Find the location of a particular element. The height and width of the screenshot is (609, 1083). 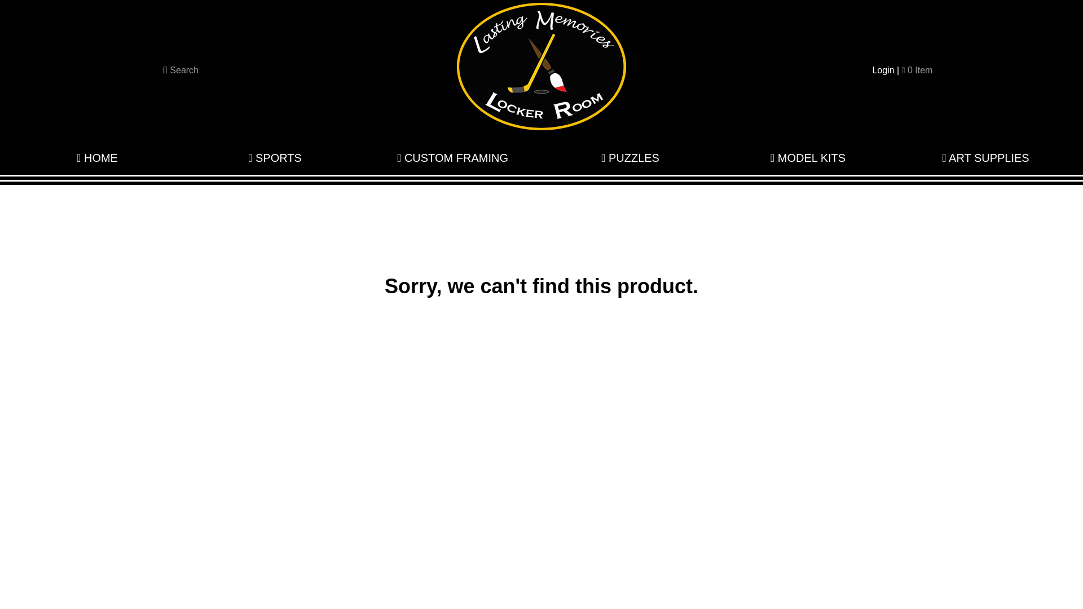

SPORTS is located at coordinates (275, 157).